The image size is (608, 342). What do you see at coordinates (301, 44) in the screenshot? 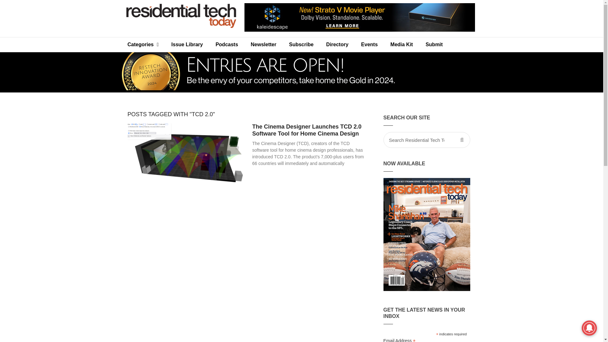
I see `Subscribe` at bounding box center [301, 44].